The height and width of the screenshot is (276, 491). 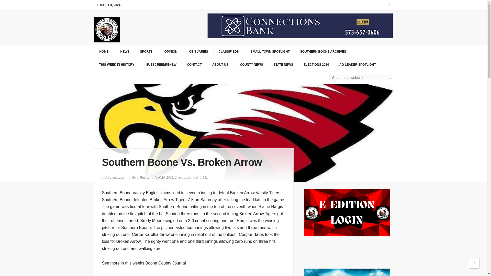 I want to click on NEWS, so click(x=124, y=52).